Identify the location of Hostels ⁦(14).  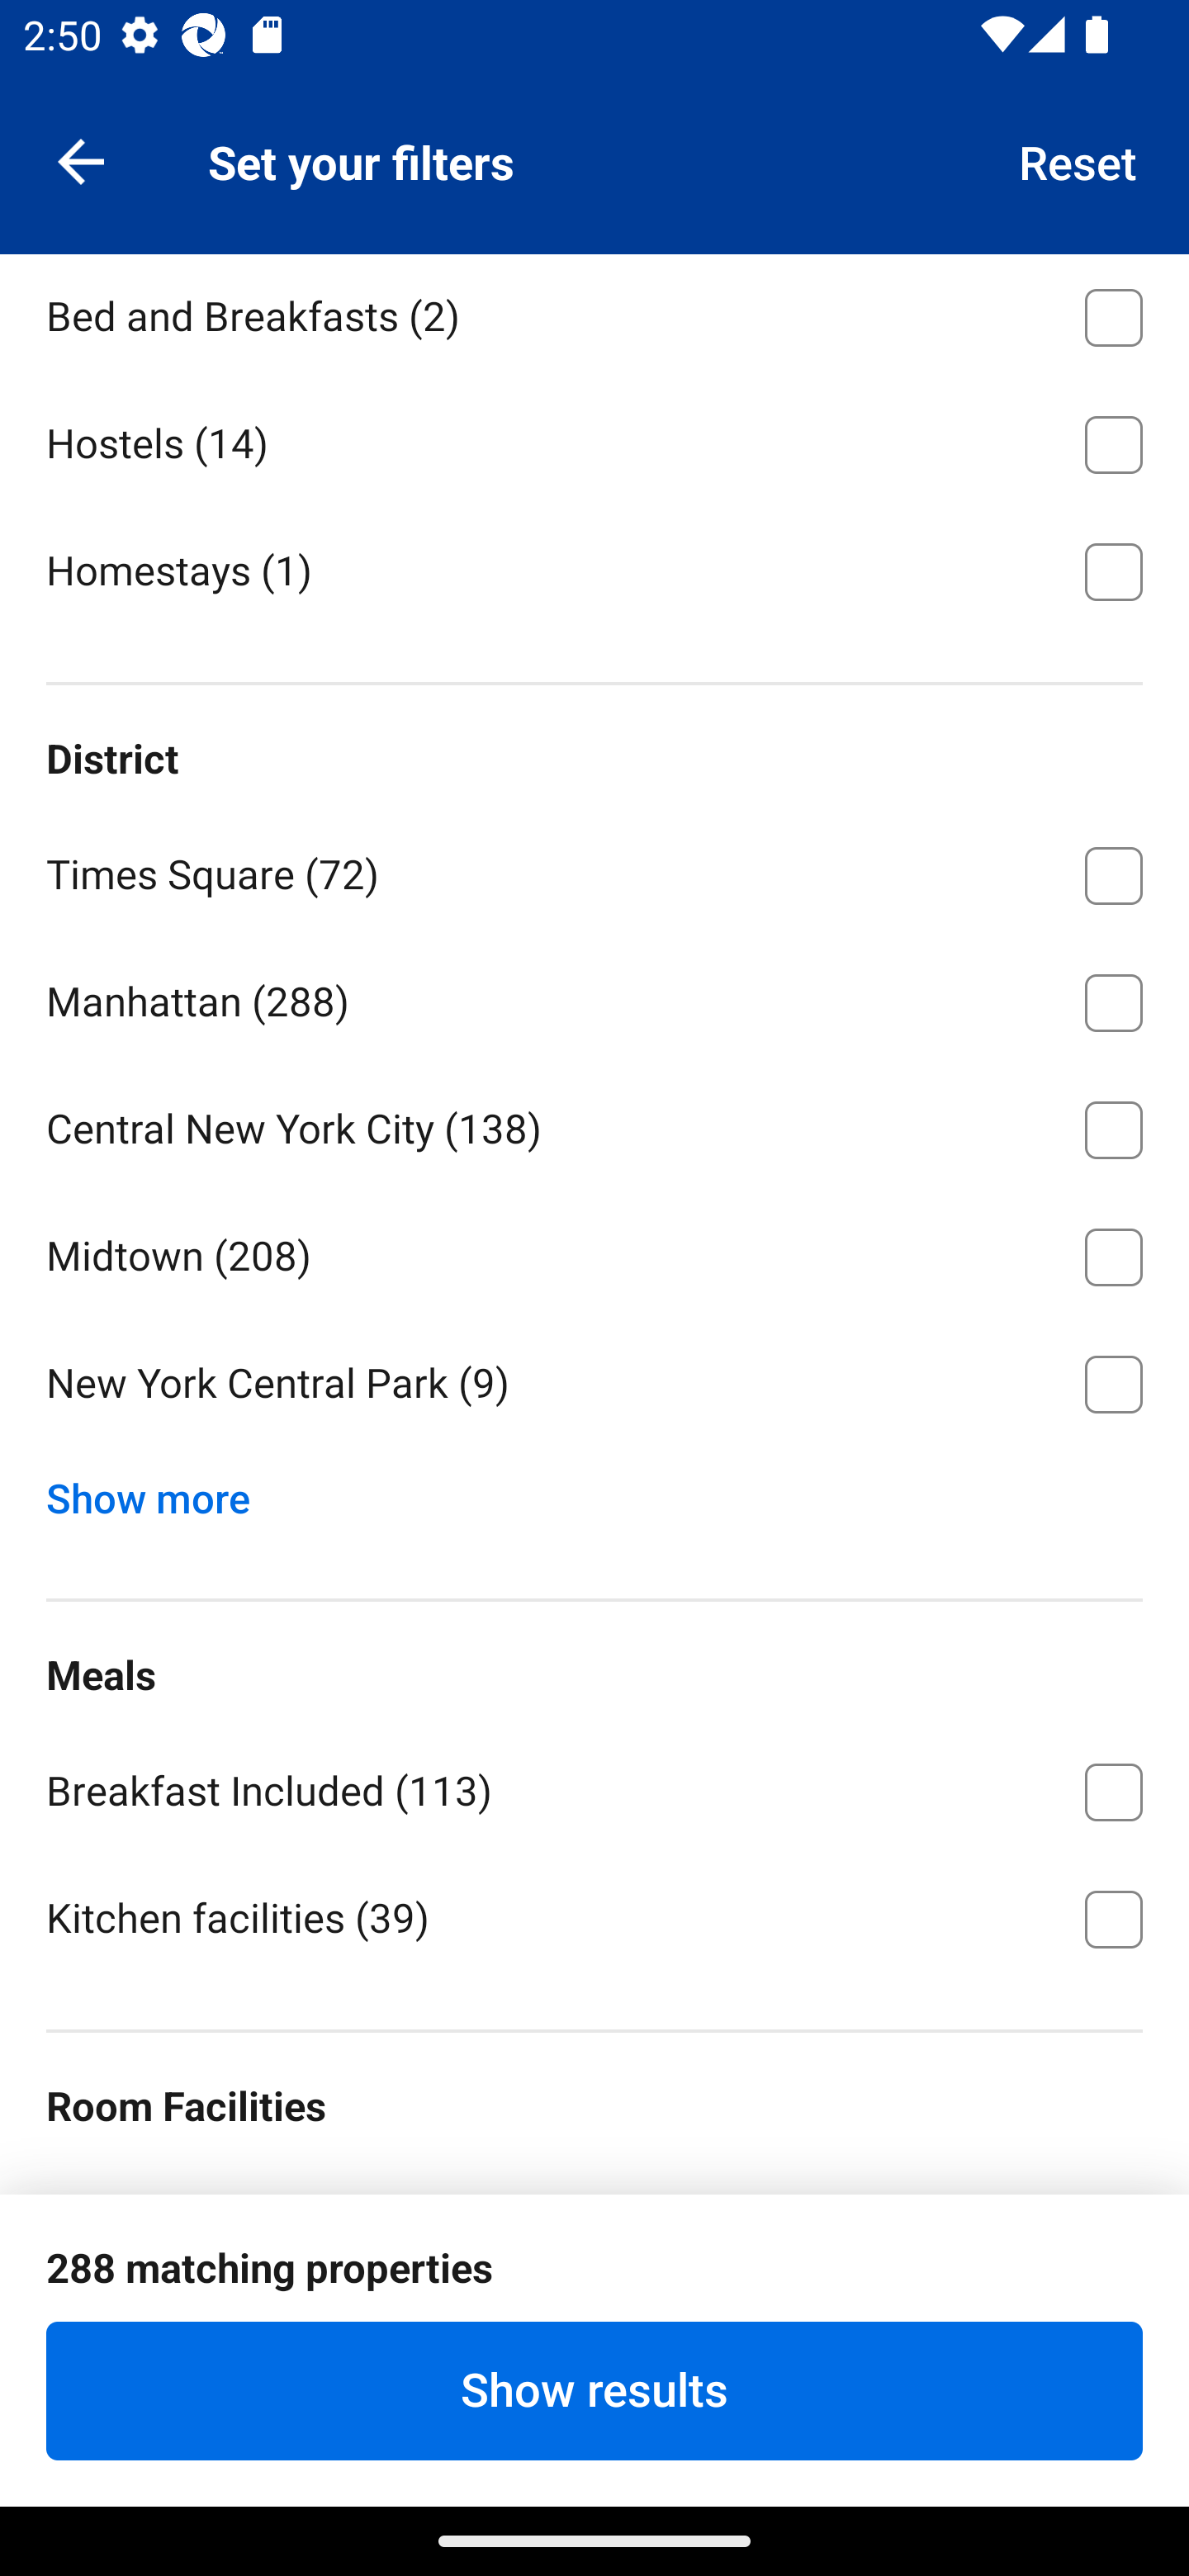
(594, 439).